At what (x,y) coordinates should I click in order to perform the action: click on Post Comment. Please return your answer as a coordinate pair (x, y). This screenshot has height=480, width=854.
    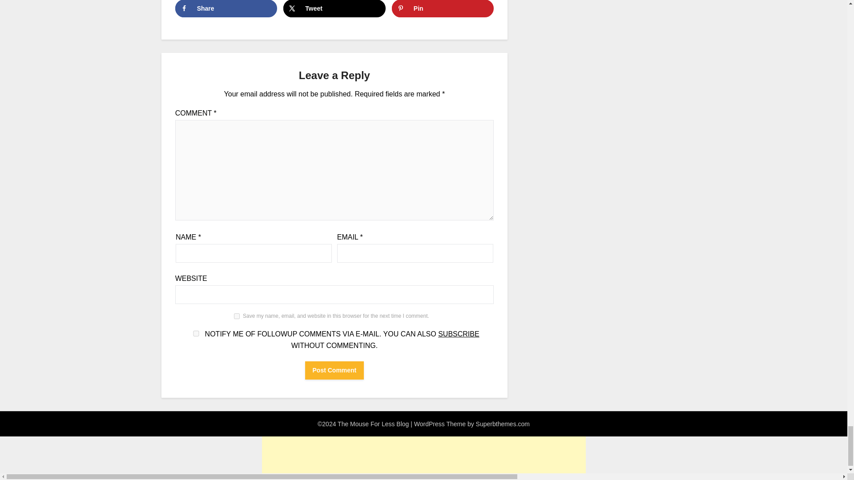
    Looking at the image, I should click on (334, 371).